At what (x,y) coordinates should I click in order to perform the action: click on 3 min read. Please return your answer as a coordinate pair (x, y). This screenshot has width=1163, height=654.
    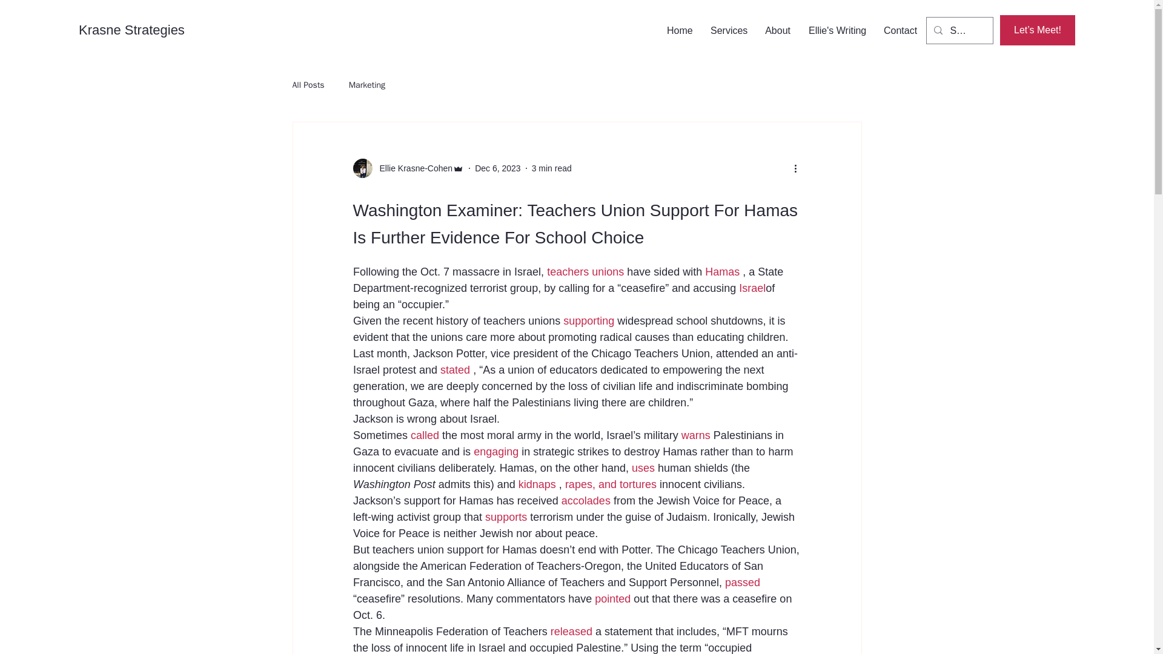
    Looking at the image, I should click on (551, 168).